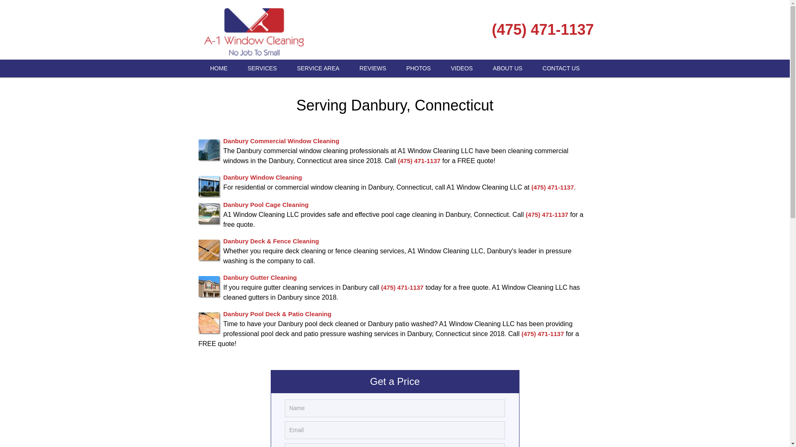 The image size is (796, 447). Describe the element at coordinates (262, 68) in the screenshot. I see `SERVICES` at that location.